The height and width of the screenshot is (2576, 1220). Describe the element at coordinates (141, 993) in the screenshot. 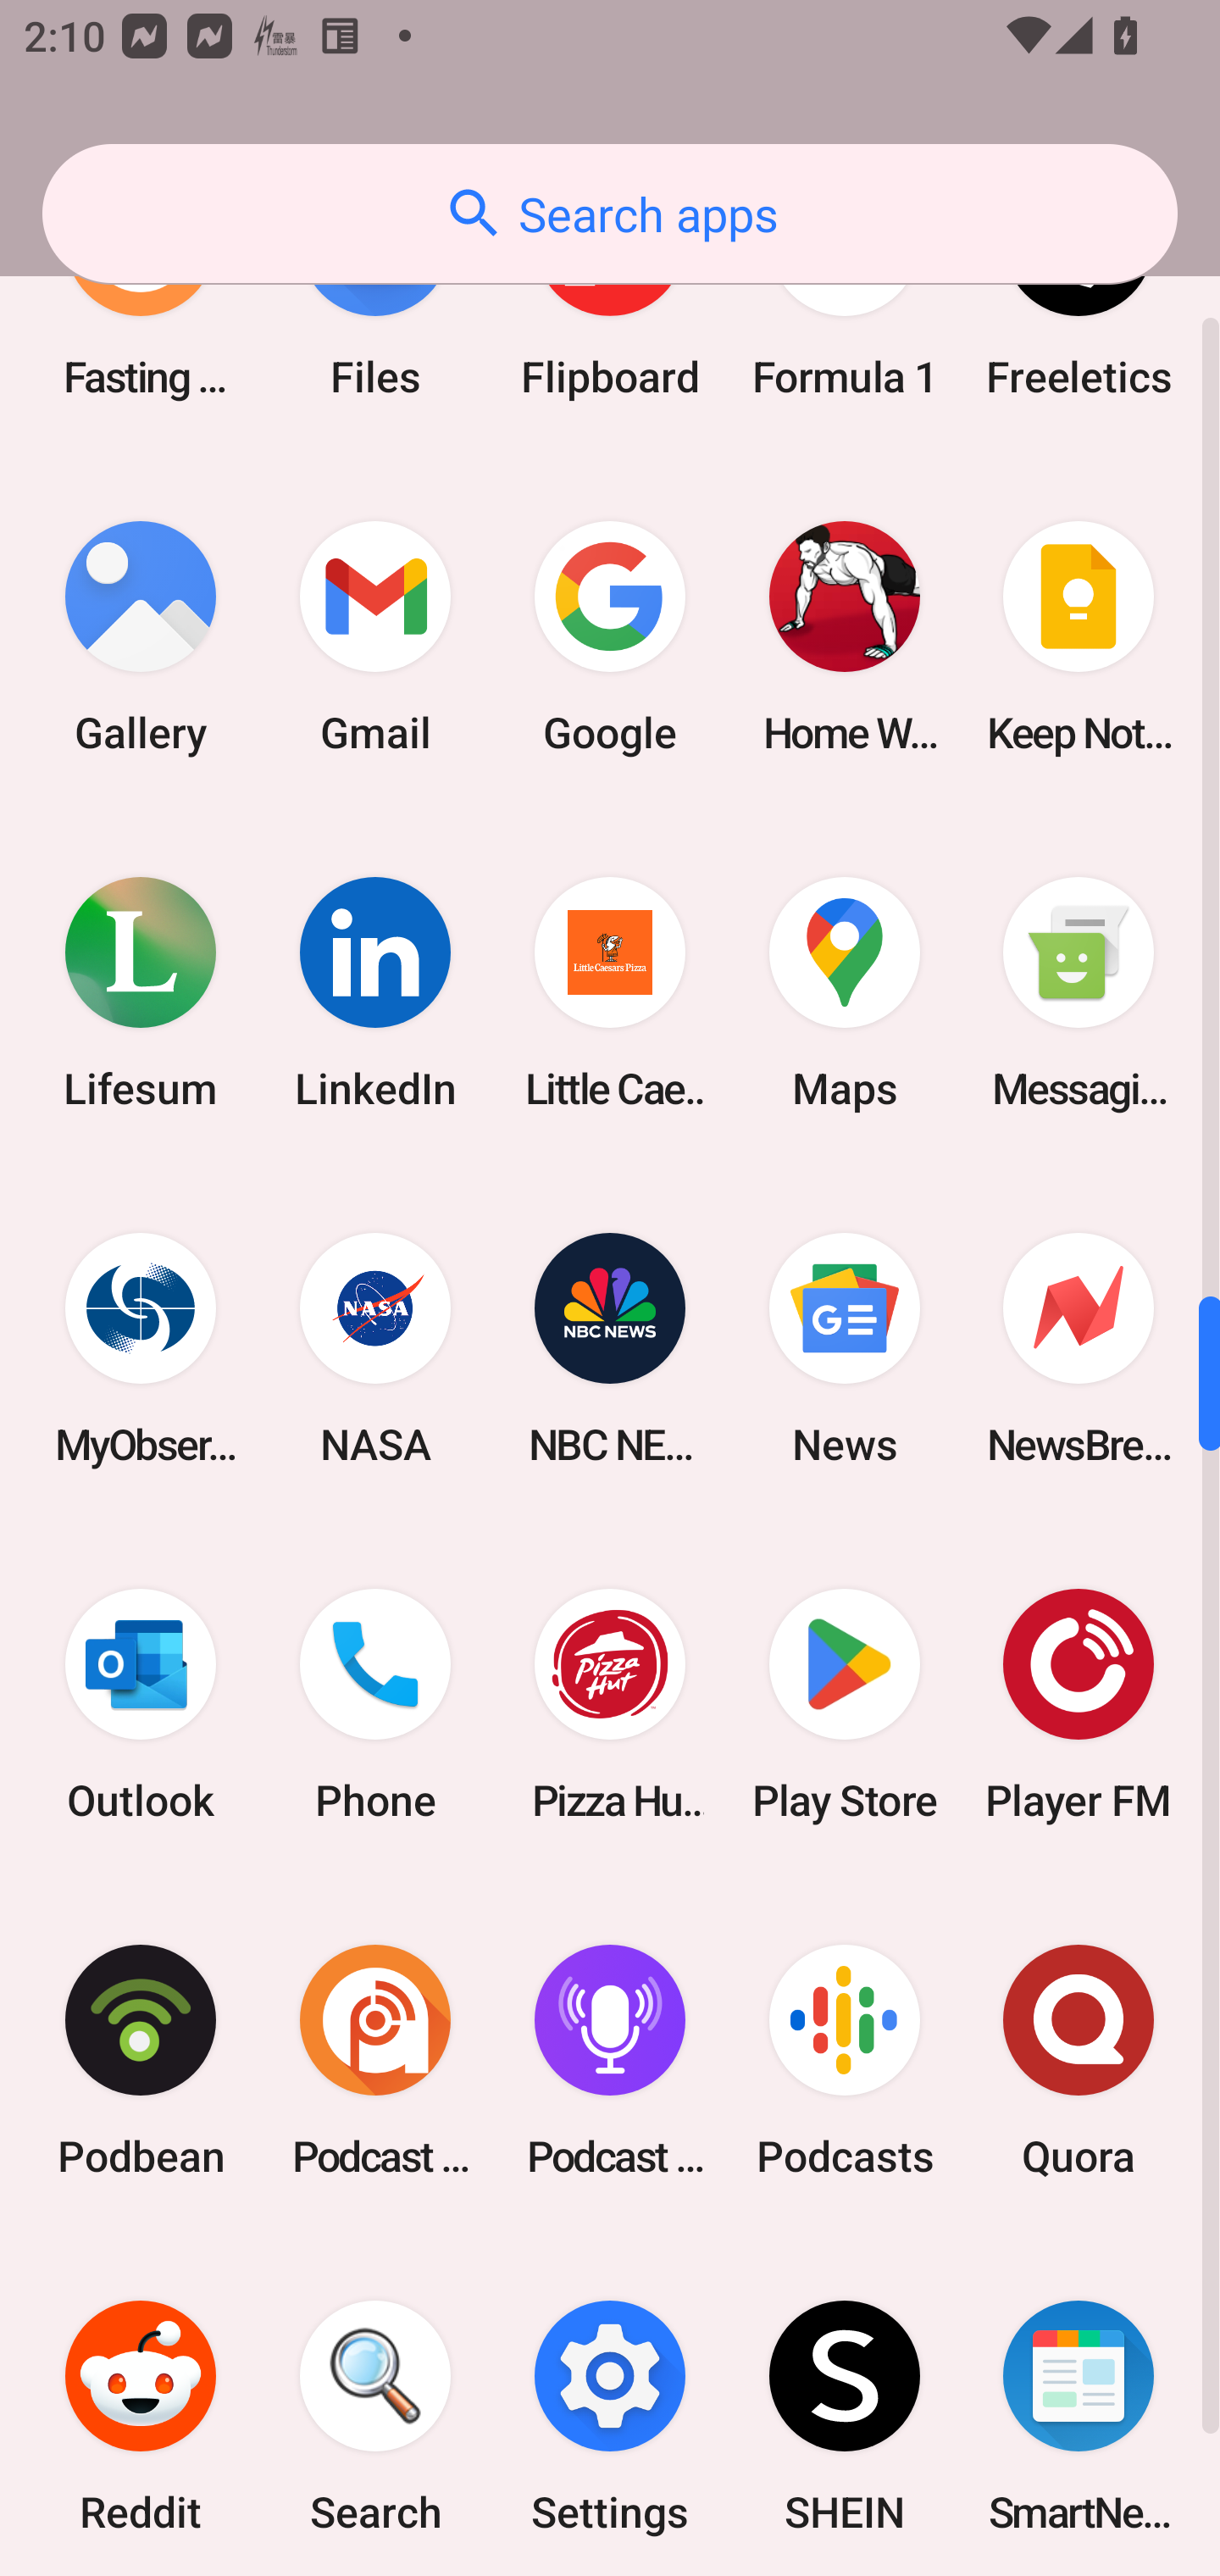

I see `Lifesum` at that location.